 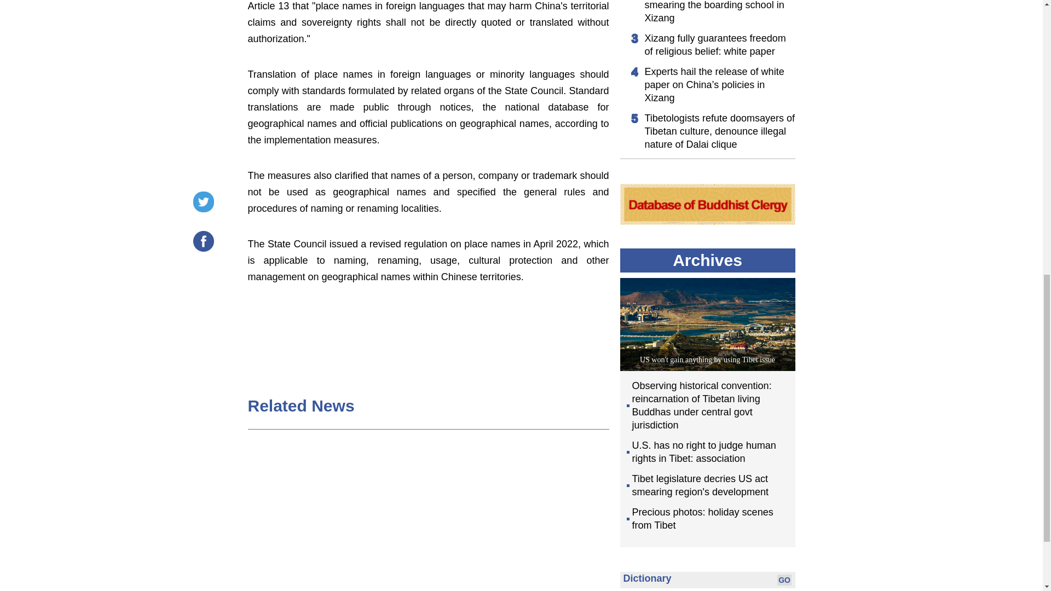 I want to click on Archives, so click(x=707, y=260).